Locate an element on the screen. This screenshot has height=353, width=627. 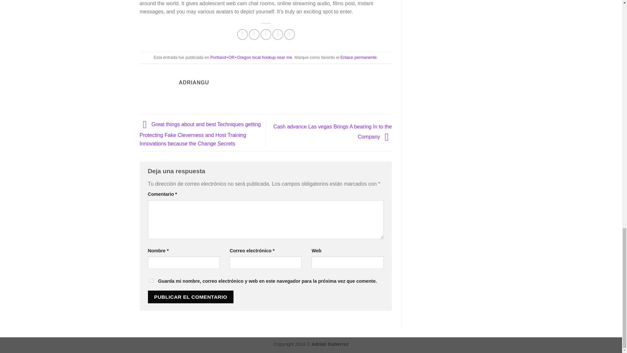
Pinear en Pinterest is located at coordinates (278, 34).